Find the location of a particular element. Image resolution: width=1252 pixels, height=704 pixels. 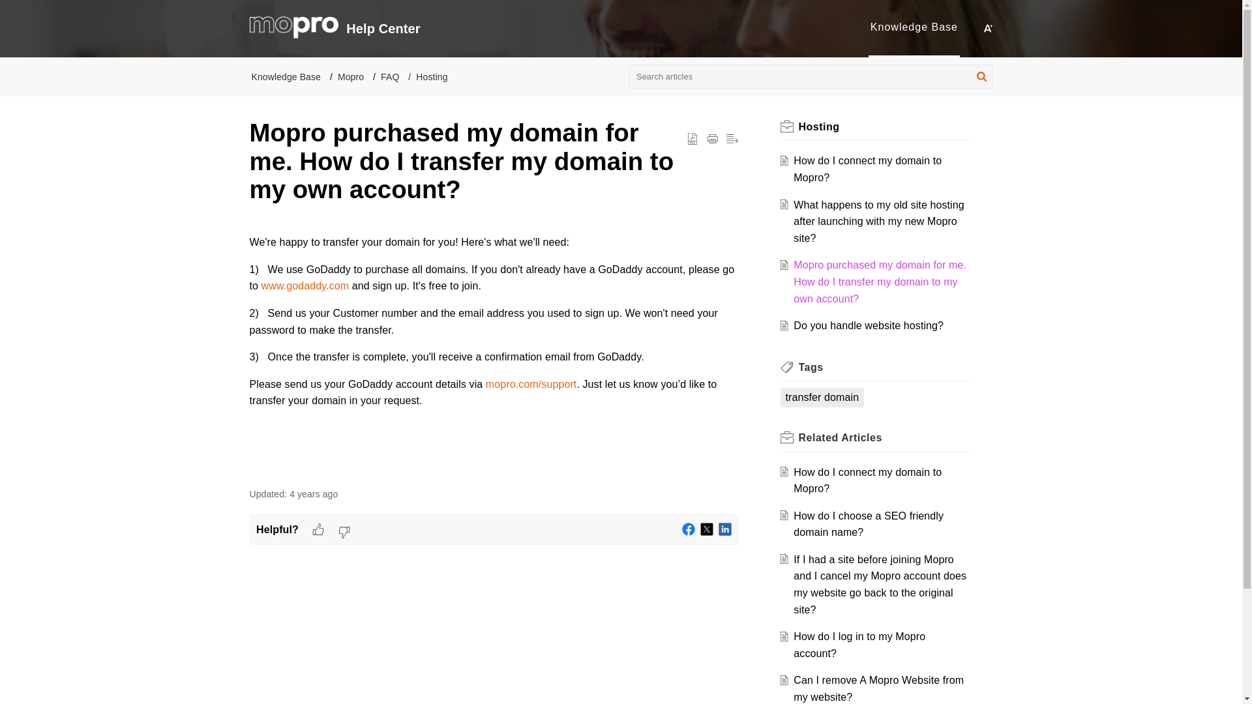

FAQ is located at coordinates (390, 77).